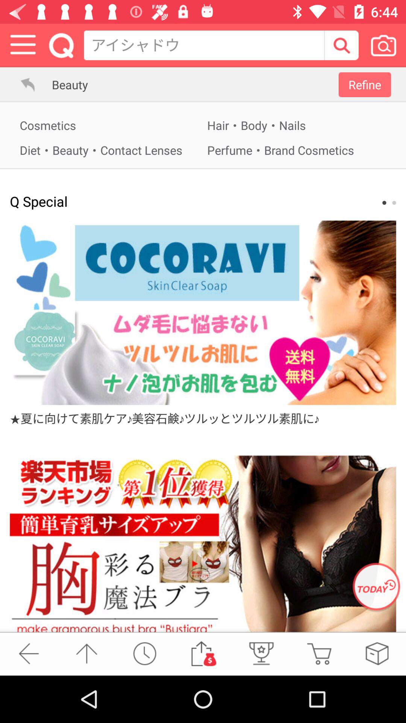 The width and height of the screenshot is (406, 723). I want to click on top of page, so click(86, 654).